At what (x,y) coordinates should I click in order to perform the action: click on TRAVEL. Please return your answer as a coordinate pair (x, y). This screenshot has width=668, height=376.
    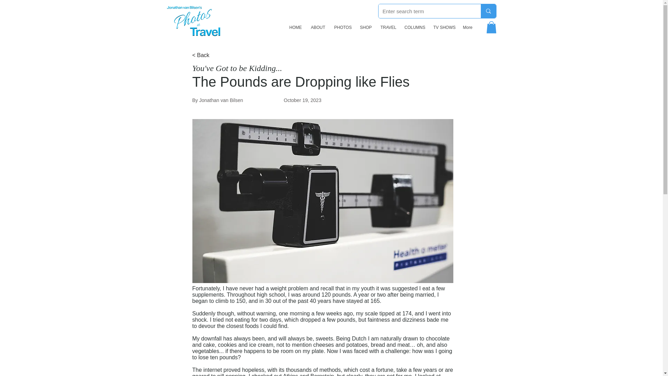
    Looking at the image, I should click on (387, 27).